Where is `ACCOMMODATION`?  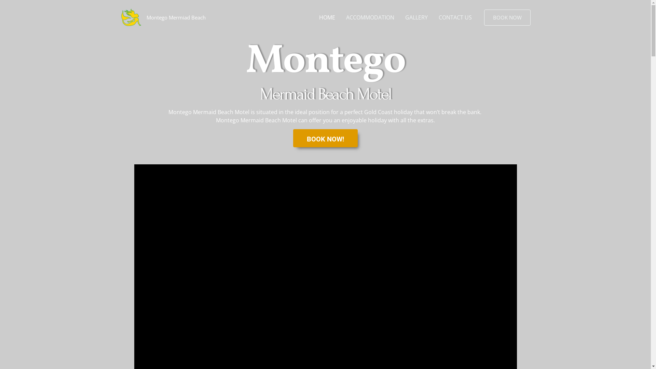
ACCOMMODATION is located at coordinates (370, 17).